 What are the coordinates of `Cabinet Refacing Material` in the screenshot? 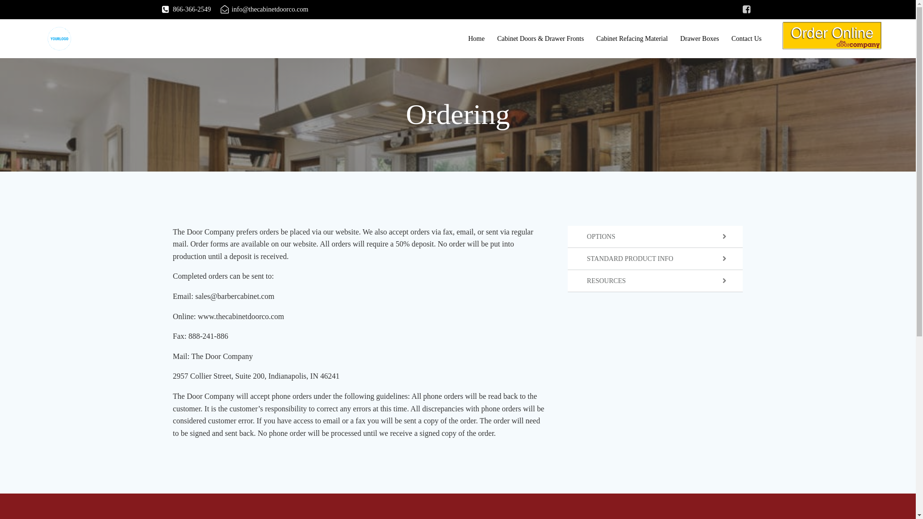 It's located at (632, 38).